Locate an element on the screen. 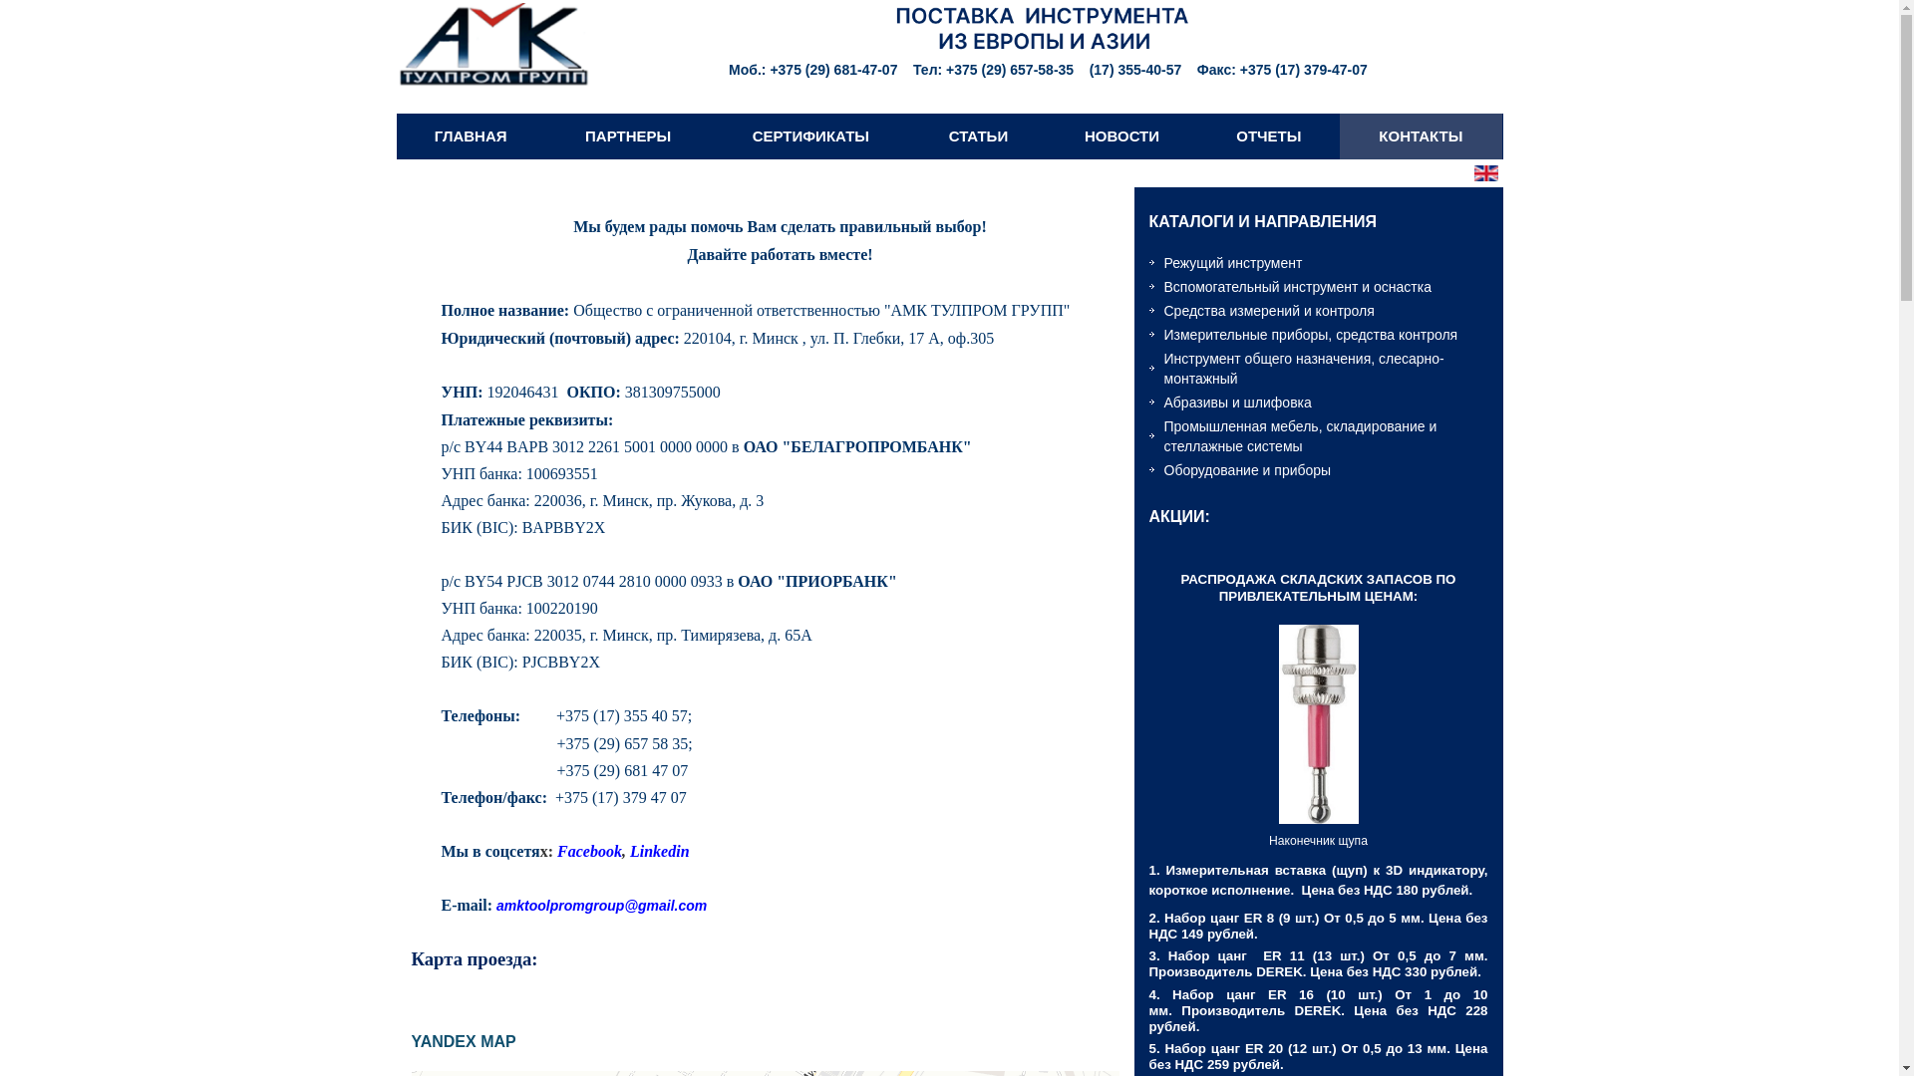  amktoolpromgroup@gmail.com is located at coordinates (602, 906).